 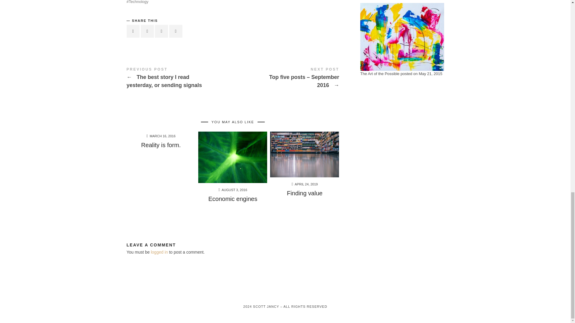 What do you see at coordinates (161, 31) in the screenshot?
I see `Pin it` at bounding box center [161, 31].